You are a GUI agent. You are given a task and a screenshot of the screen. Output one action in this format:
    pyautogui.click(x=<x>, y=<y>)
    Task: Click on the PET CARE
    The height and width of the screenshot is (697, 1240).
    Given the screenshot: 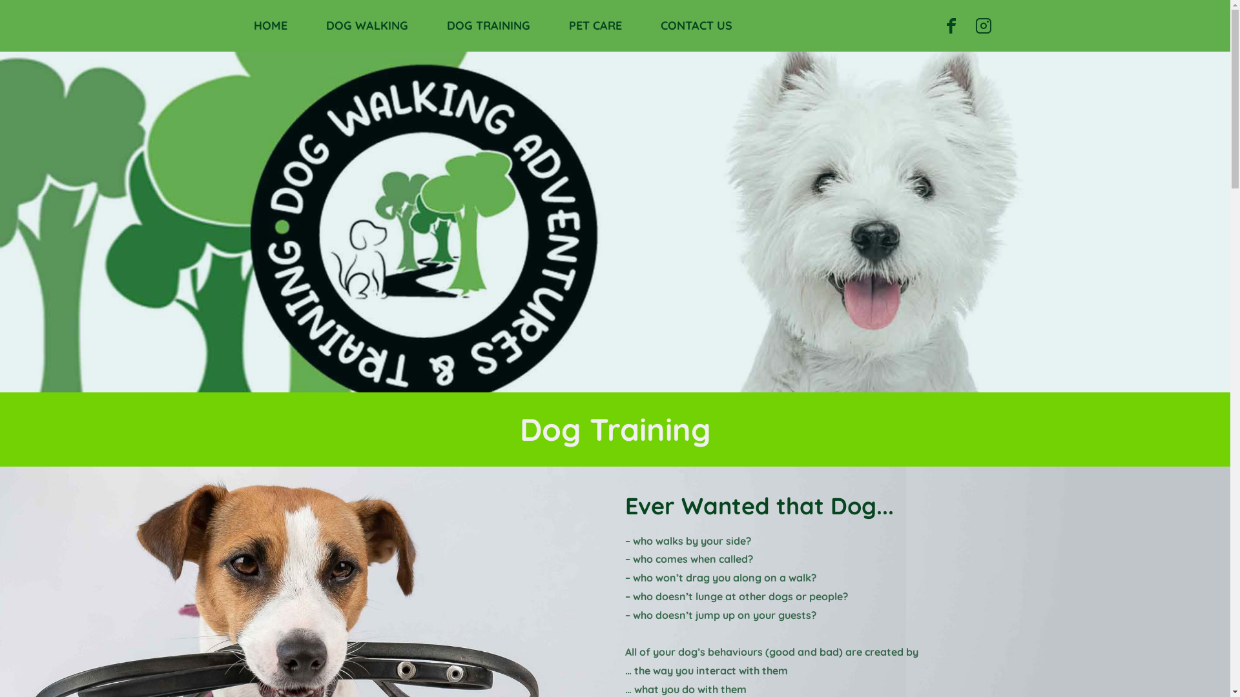 What is the action you would take?
    pyautogui.click(x=595, y=26)
    